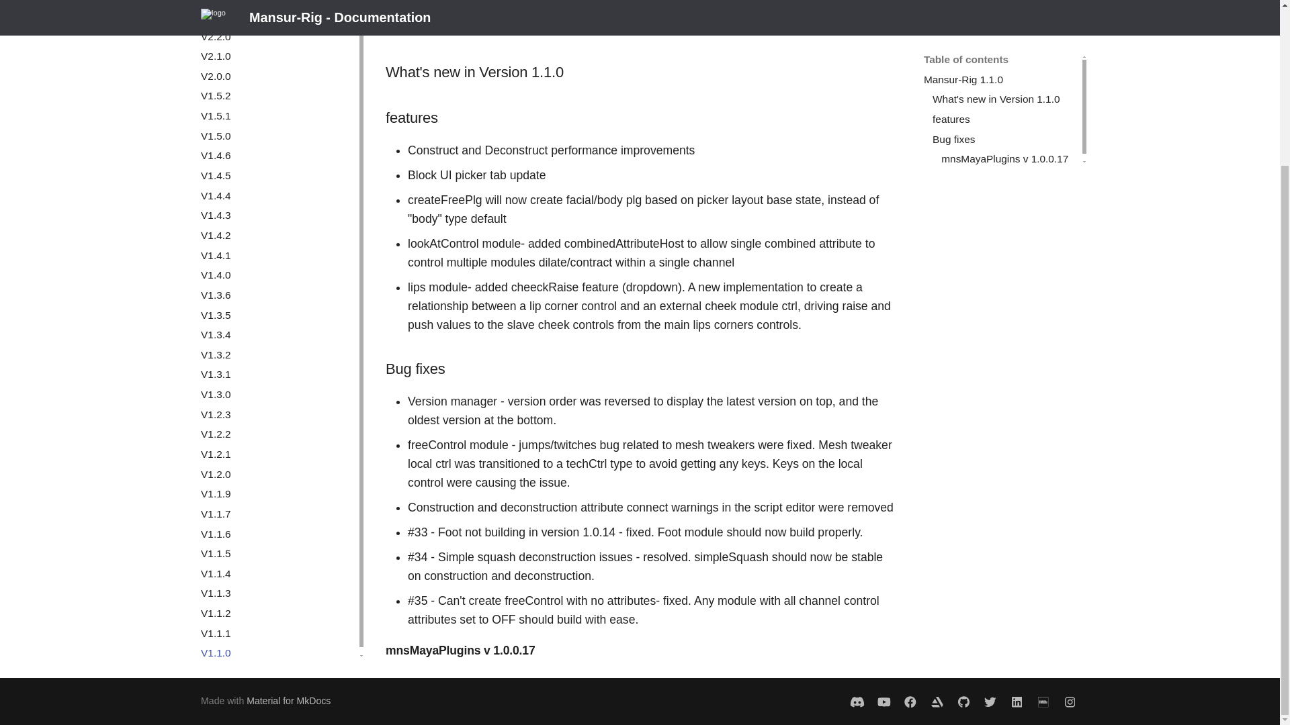  What do you see at coordinates (963, 701) in the screenshot?
I see `github.com` at bounding box center [963, 701].